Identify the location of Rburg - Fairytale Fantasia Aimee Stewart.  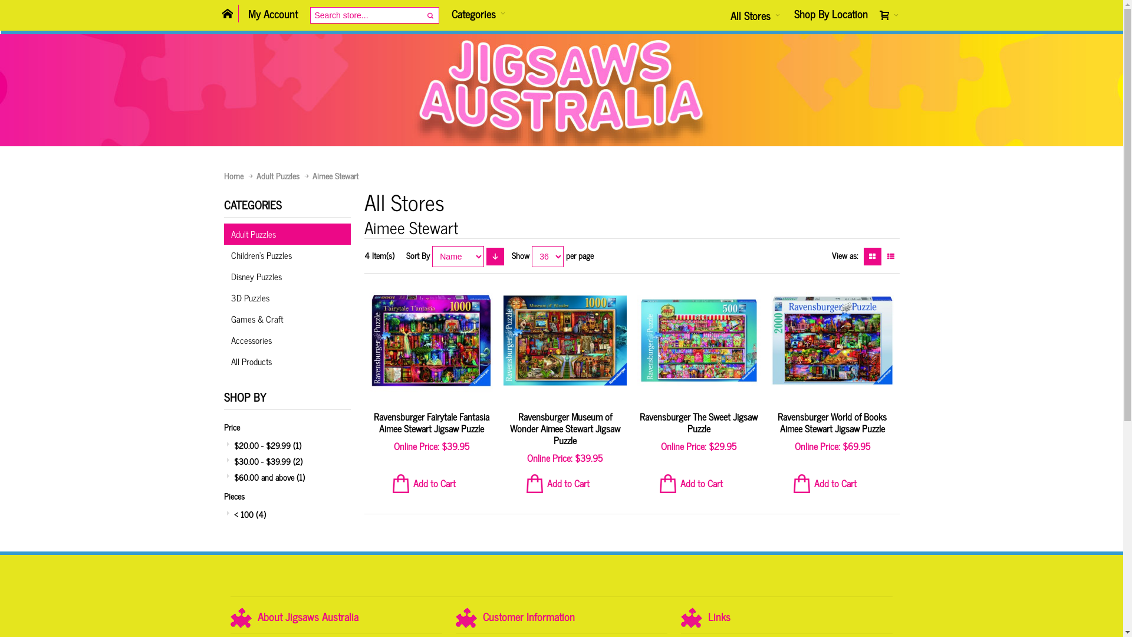
(432, 341).